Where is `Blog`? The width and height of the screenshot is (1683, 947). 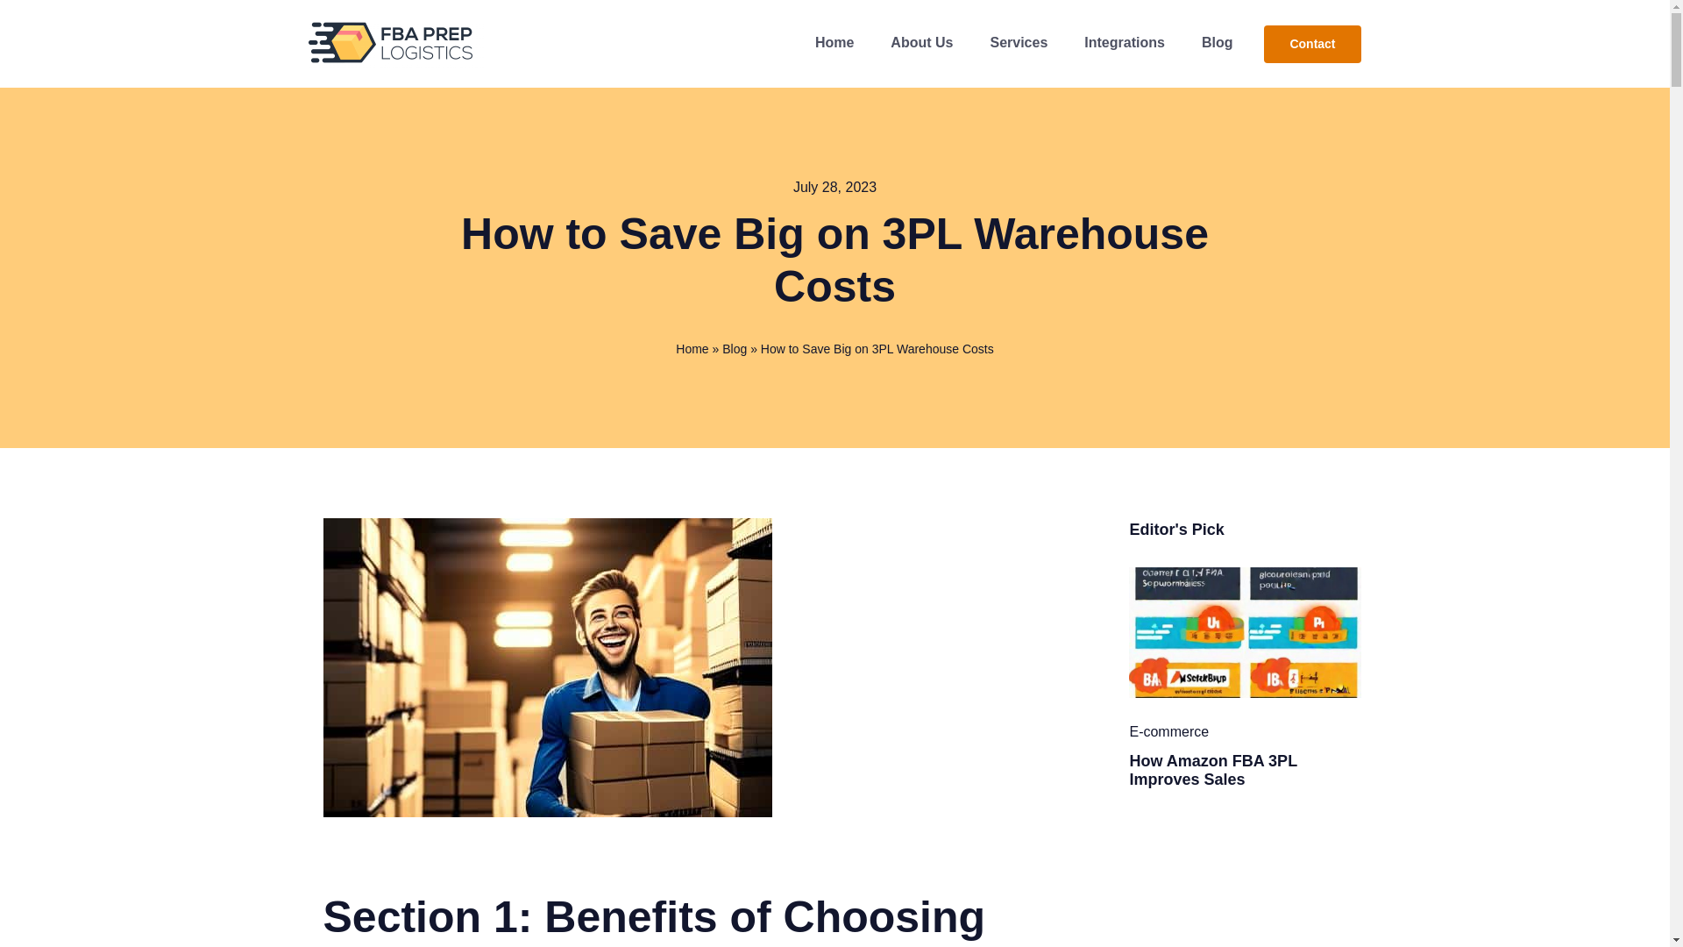
Blog is located at coordinates (735, 349).